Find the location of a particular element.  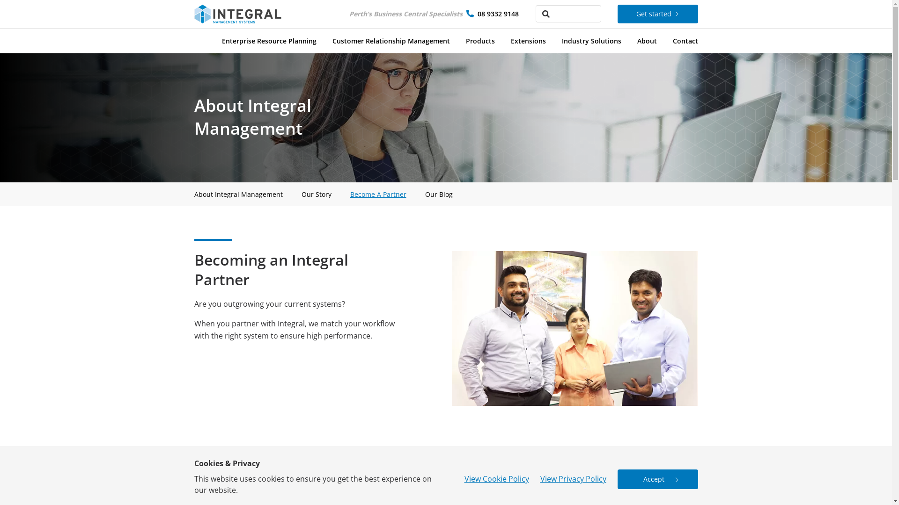

Extensions is located at coordinates (528, 39).